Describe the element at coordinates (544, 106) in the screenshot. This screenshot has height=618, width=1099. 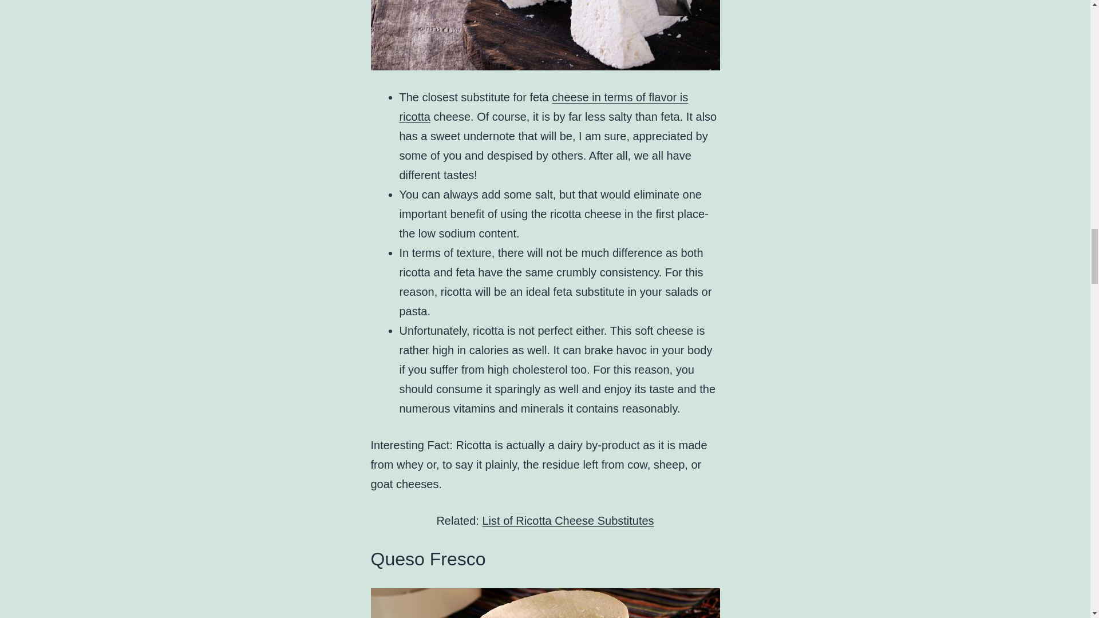
I see `cheese in terms of flavor is ricotta` at that location.